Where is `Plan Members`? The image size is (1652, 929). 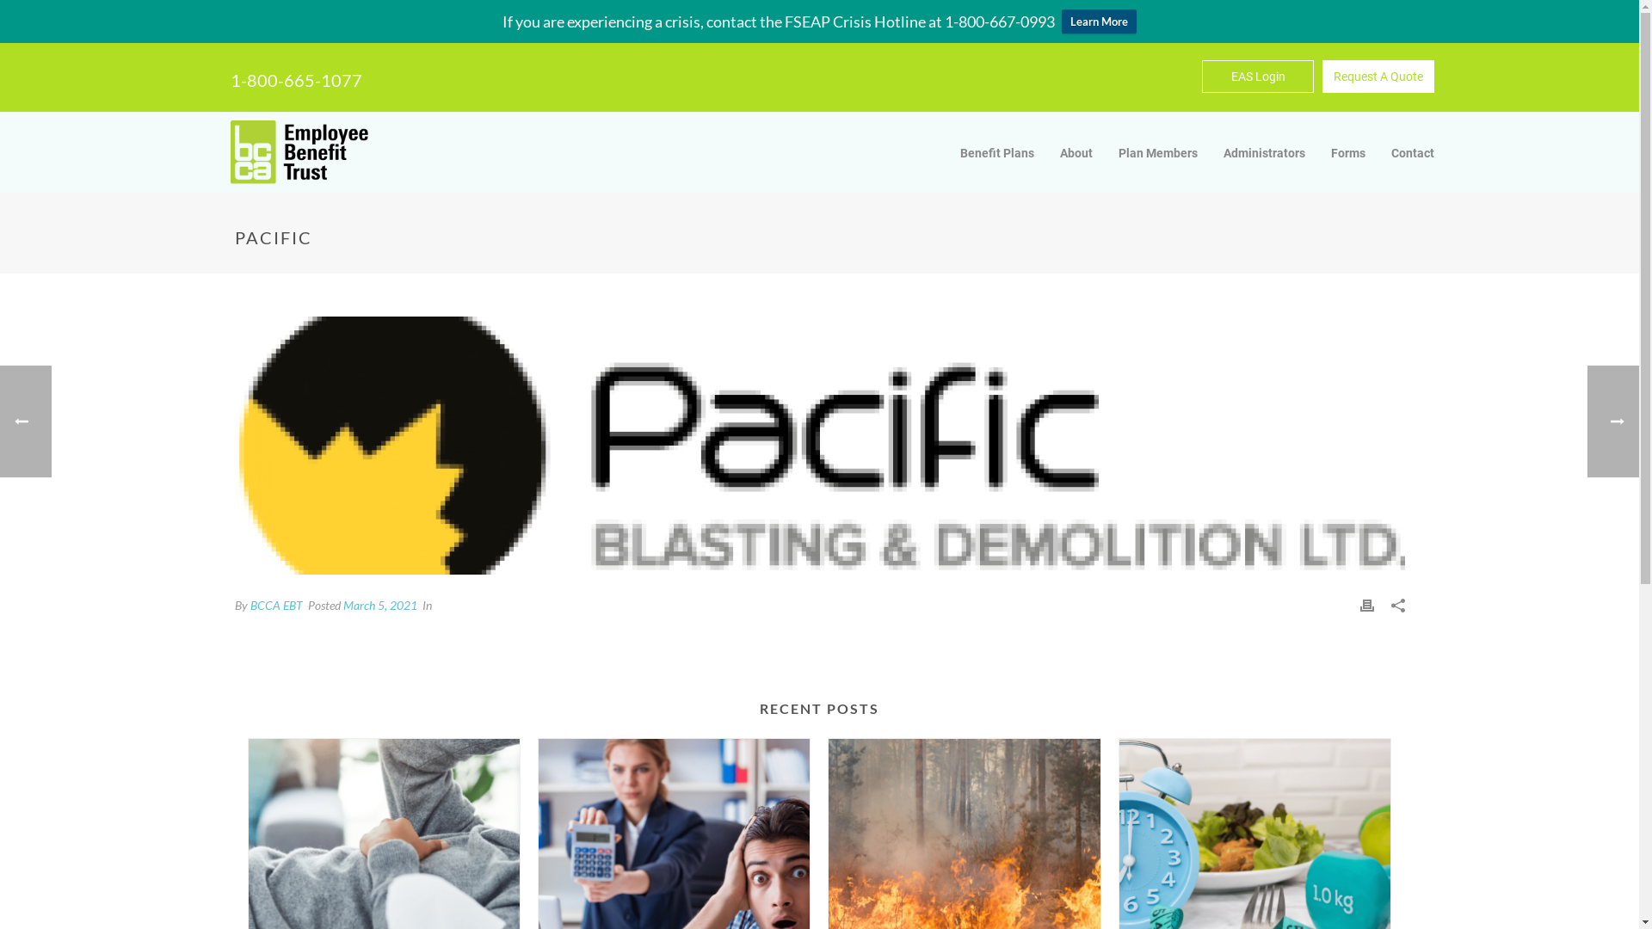
Plan Members is located at coordinates (1158, 153).